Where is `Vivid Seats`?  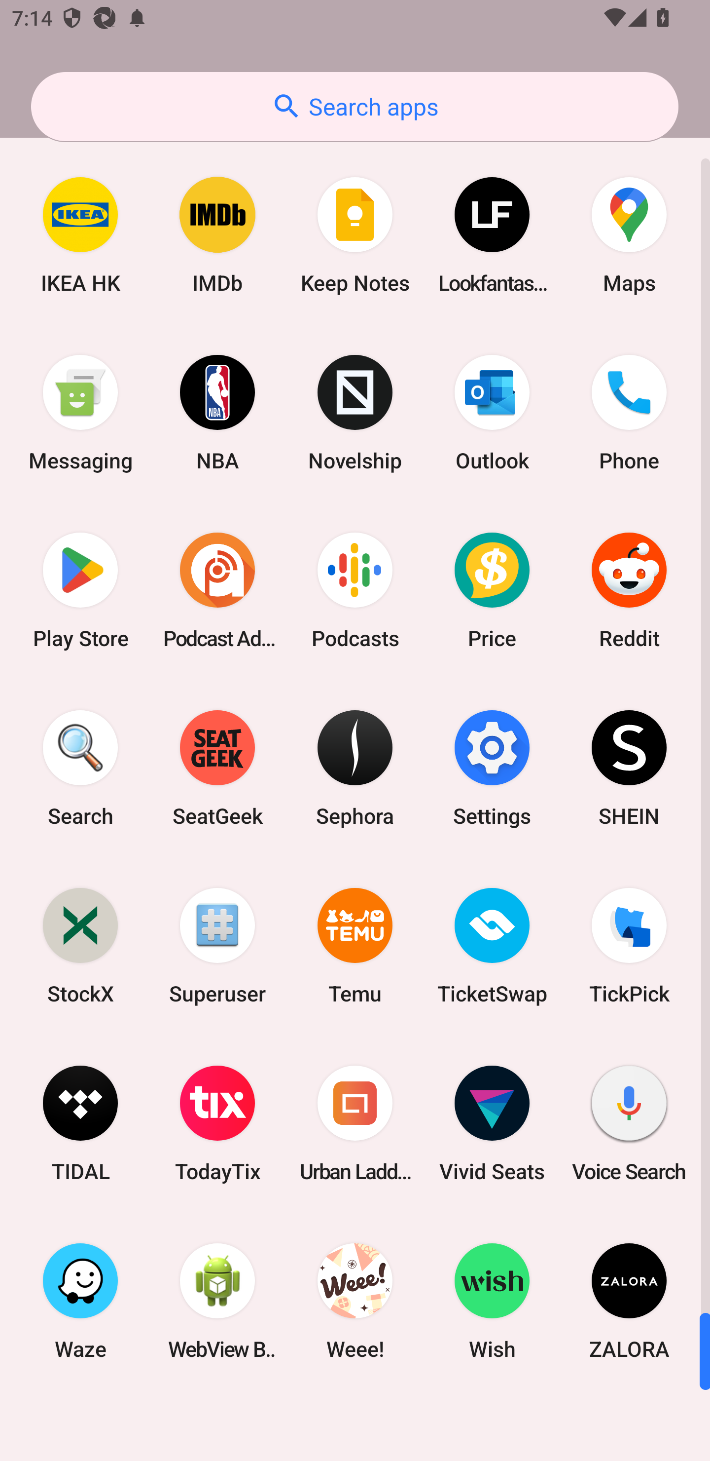
Vivid Seats is located at coordinates (492, 1123).